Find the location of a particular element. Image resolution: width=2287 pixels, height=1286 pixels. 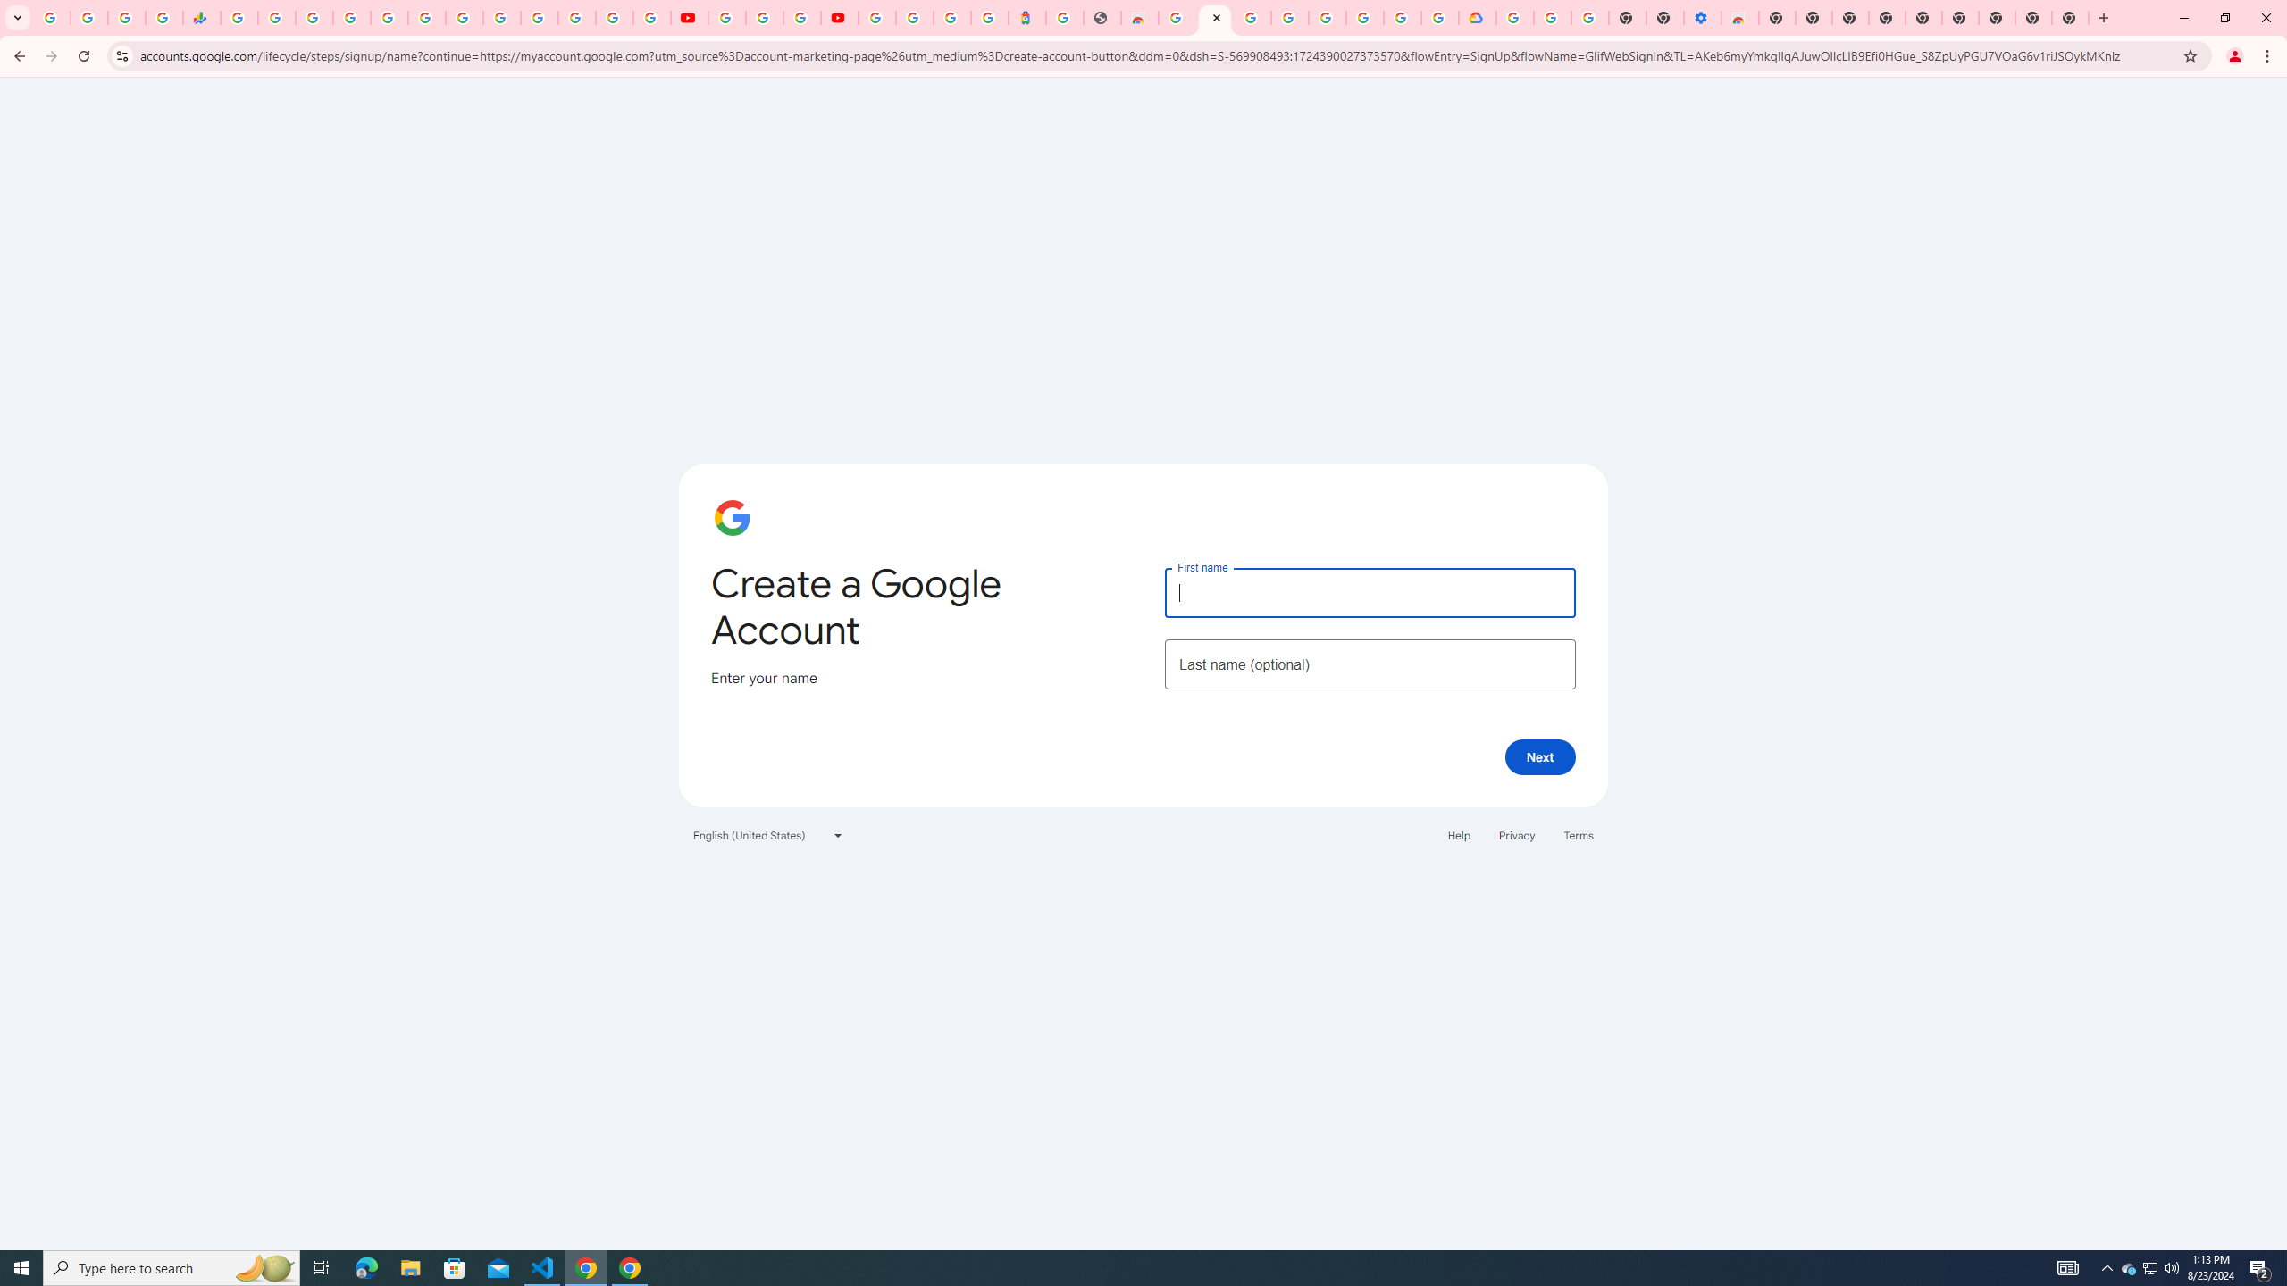

Browse the Google Chrome Community - Google Chrome Community is located at coordinates (1439, 18).